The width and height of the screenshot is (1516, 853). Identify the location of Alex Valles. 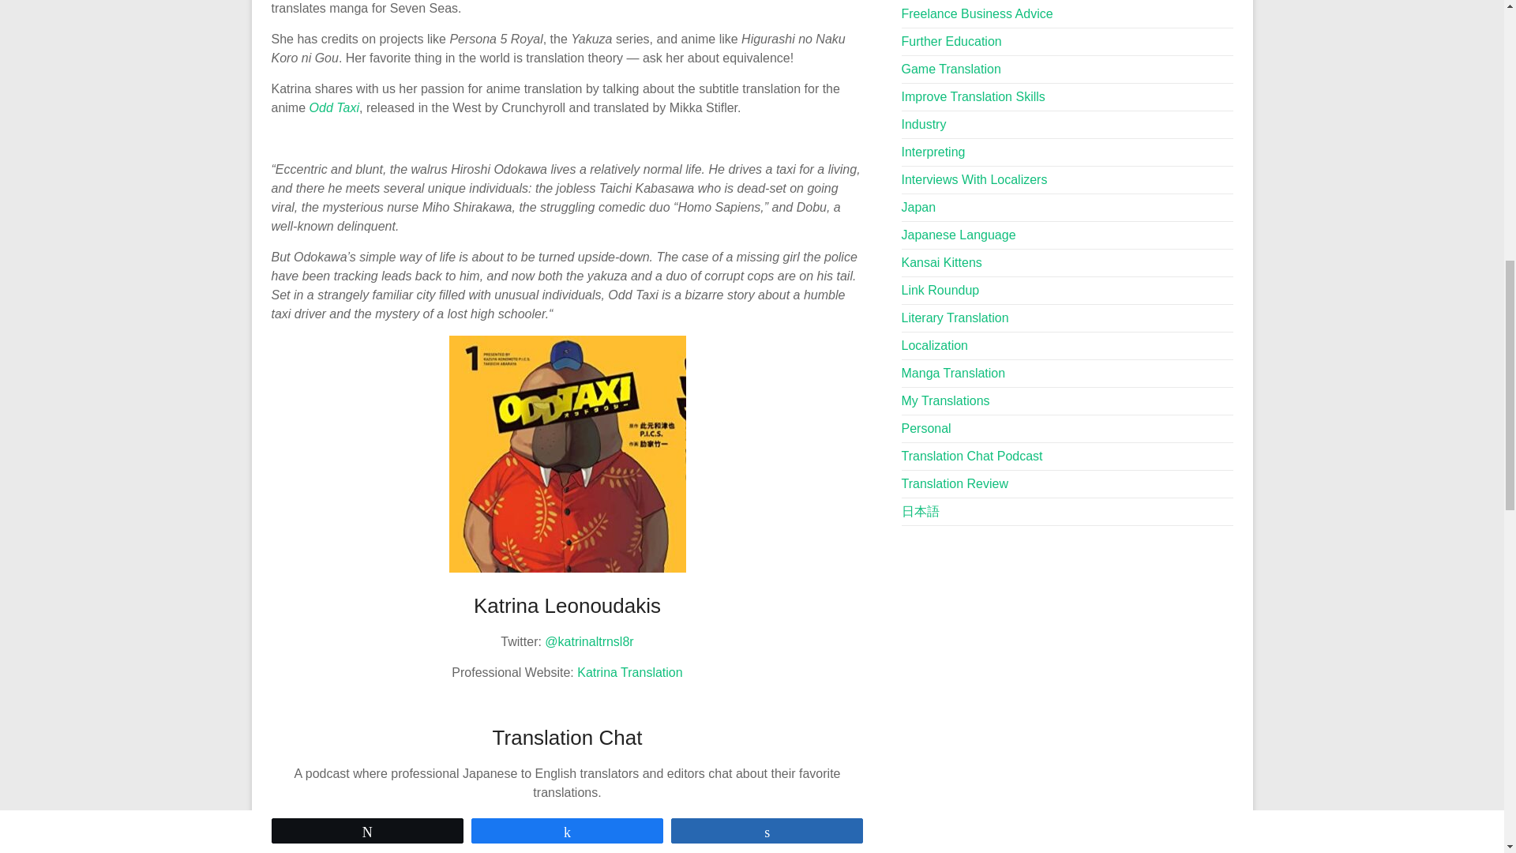
(594, 850).